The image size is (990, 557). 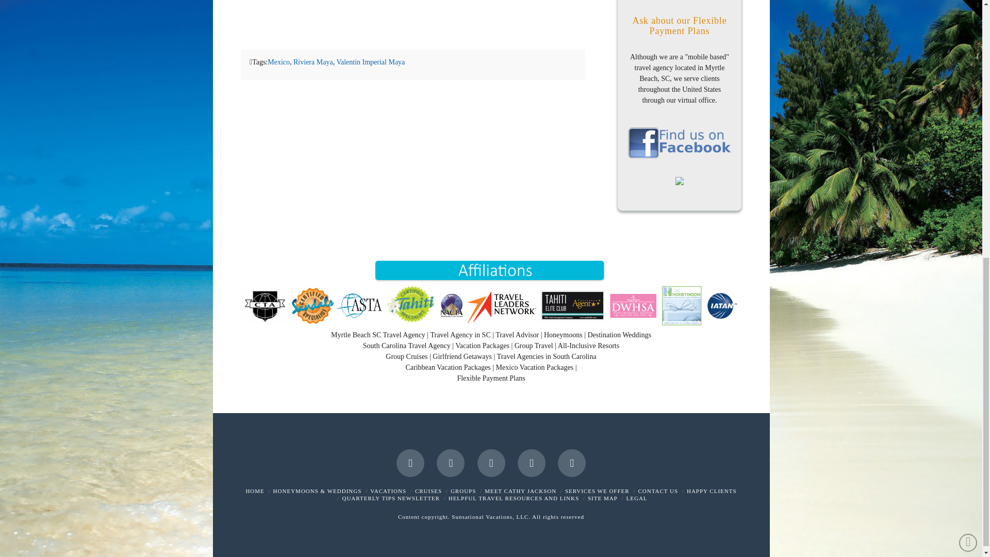 I want to click on Instagram, so click(x=531, y=463).